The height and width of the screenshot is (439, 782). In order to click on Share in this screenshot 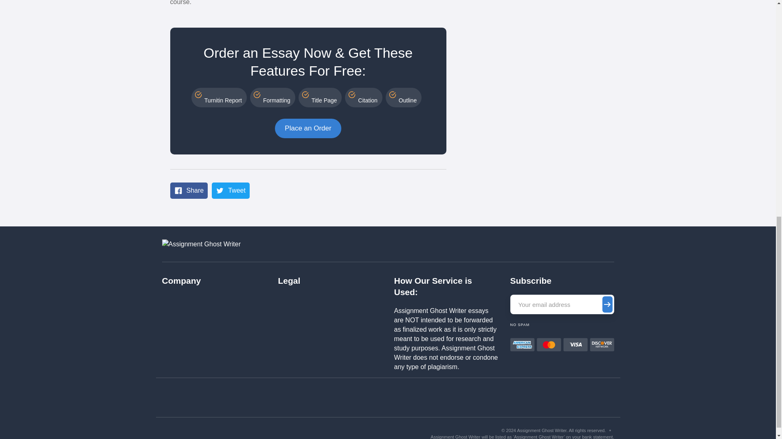, I will do `click(189, 191)`.